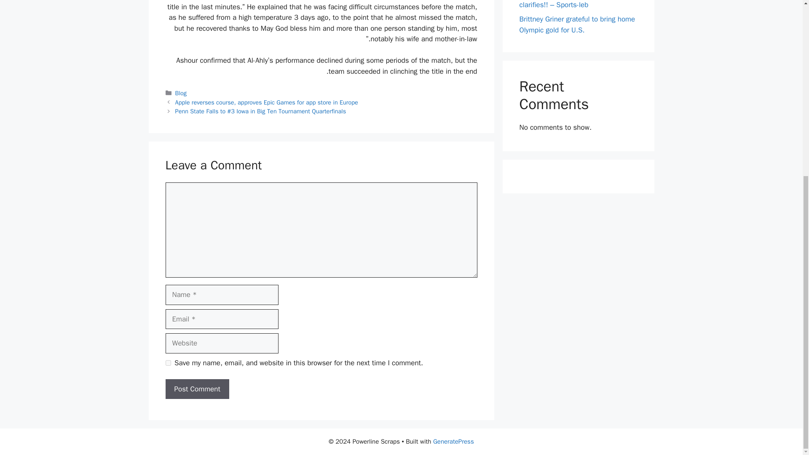  What do you see at coordinates (197, 389) in the screenshot?
I see `Post Comment` at bounding box center [197, 389].